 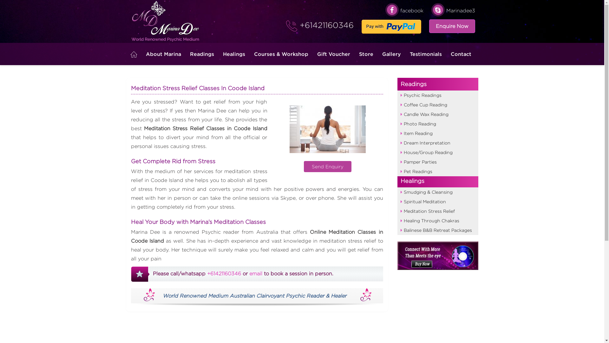 I want to click on +61421160346, so click(x=225, y=274).